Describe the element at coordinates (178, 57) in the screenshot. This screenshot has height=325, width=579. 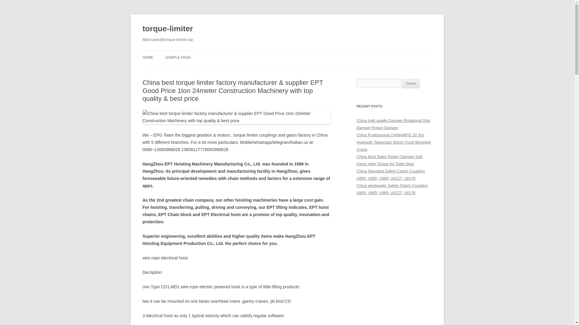
I see `SAMPLE PAGE` at that location.